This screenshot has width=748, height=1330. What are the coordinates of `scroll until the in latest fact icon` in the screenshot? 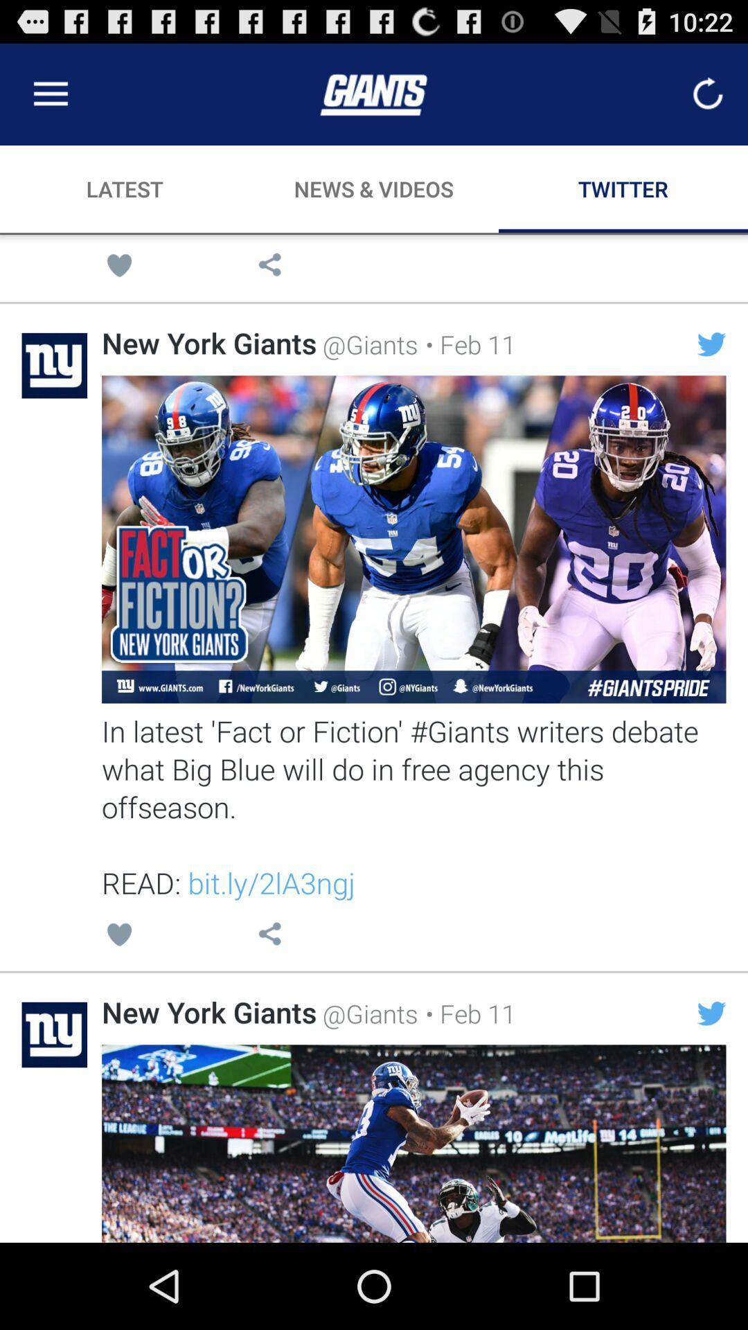 It's located at (413, 806).